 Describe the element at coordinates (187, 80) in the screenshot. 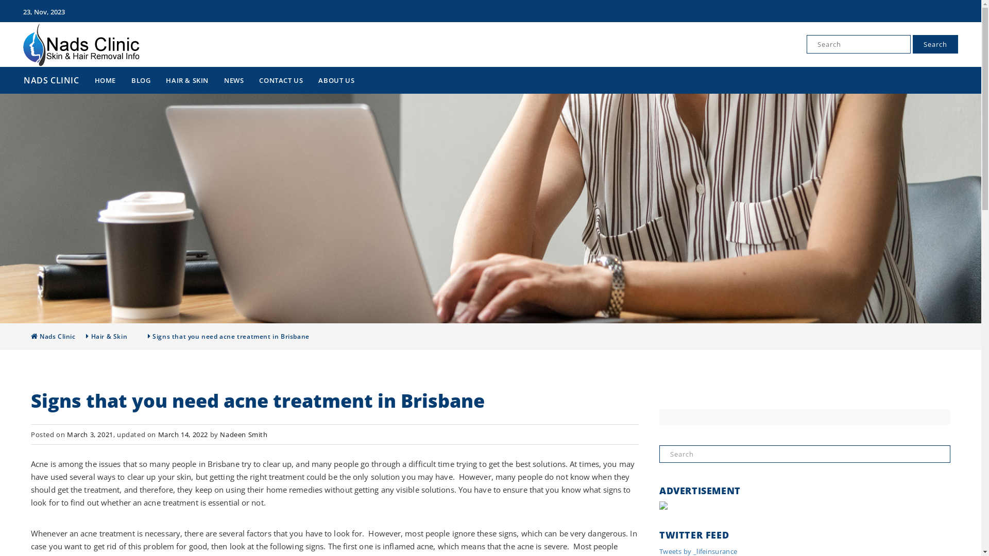

I see `HAIR & SKIN` at that location.